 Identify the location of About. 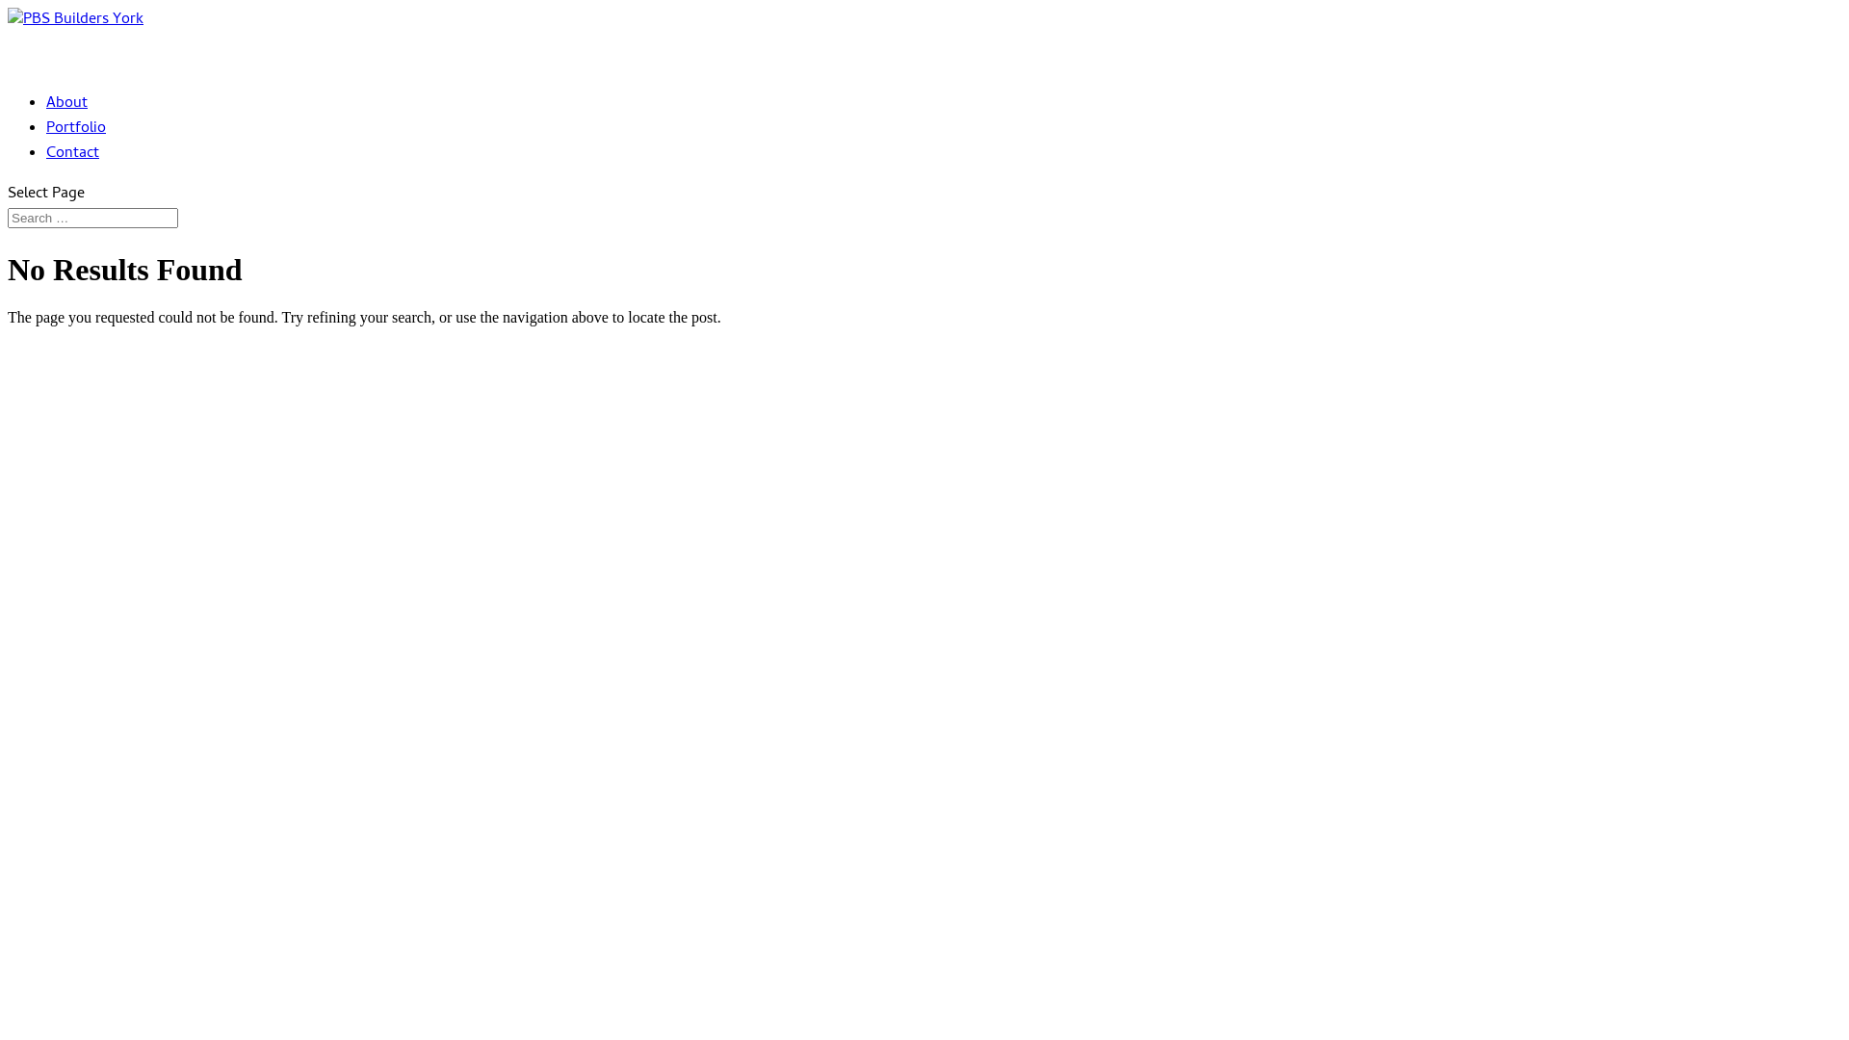
(67, 125).